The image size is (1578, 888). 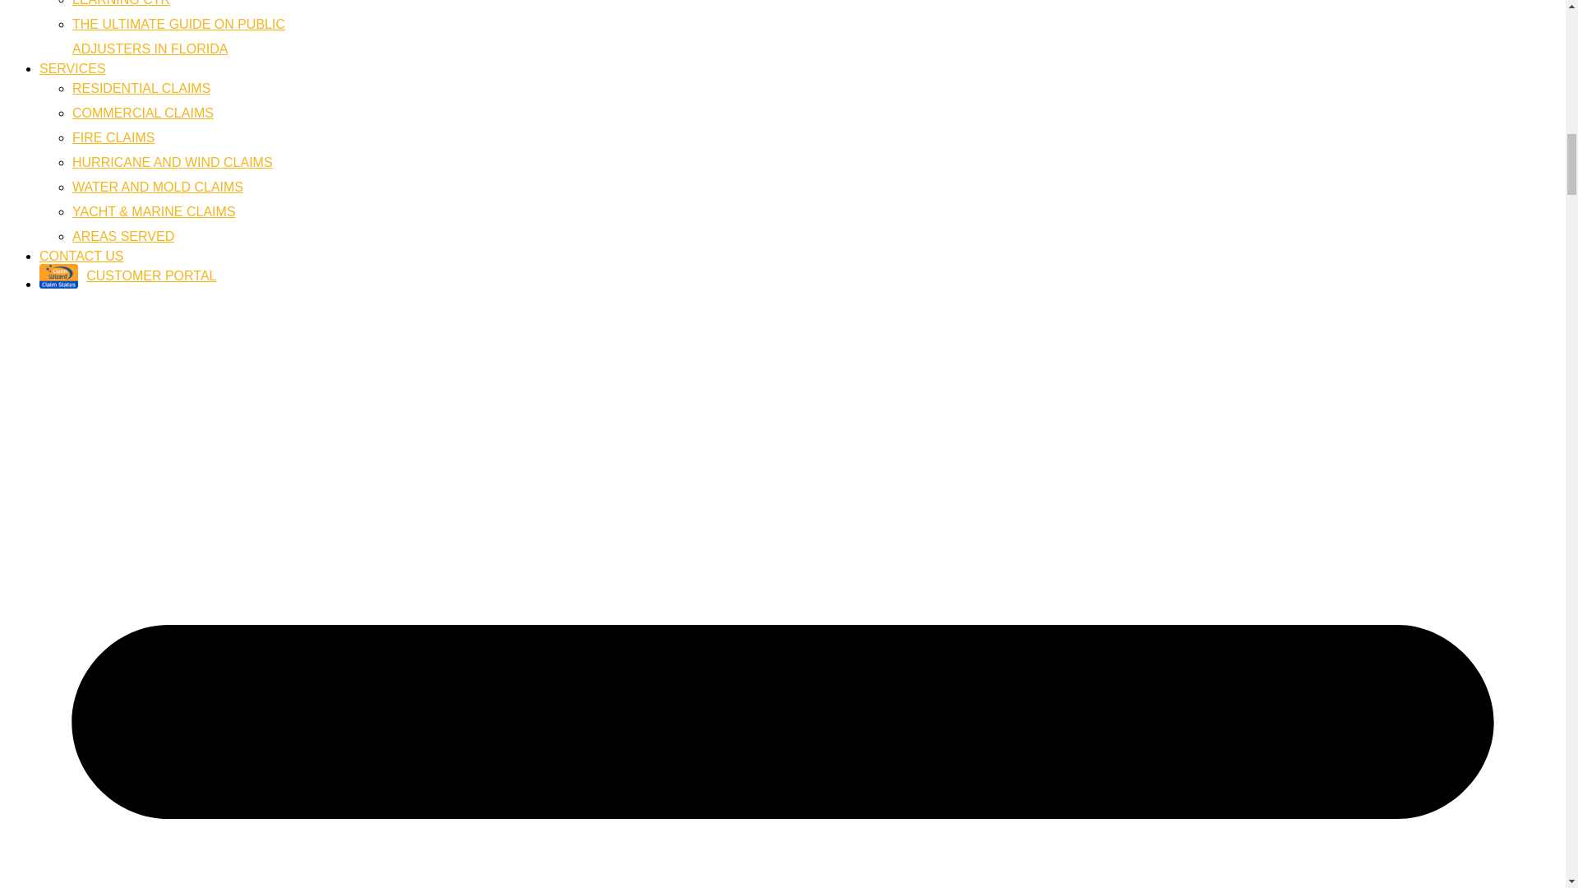 What do you see at coordinates (82, 256) in the screenshot?
I see `CONTACT US` at bounding box center [82, 256].